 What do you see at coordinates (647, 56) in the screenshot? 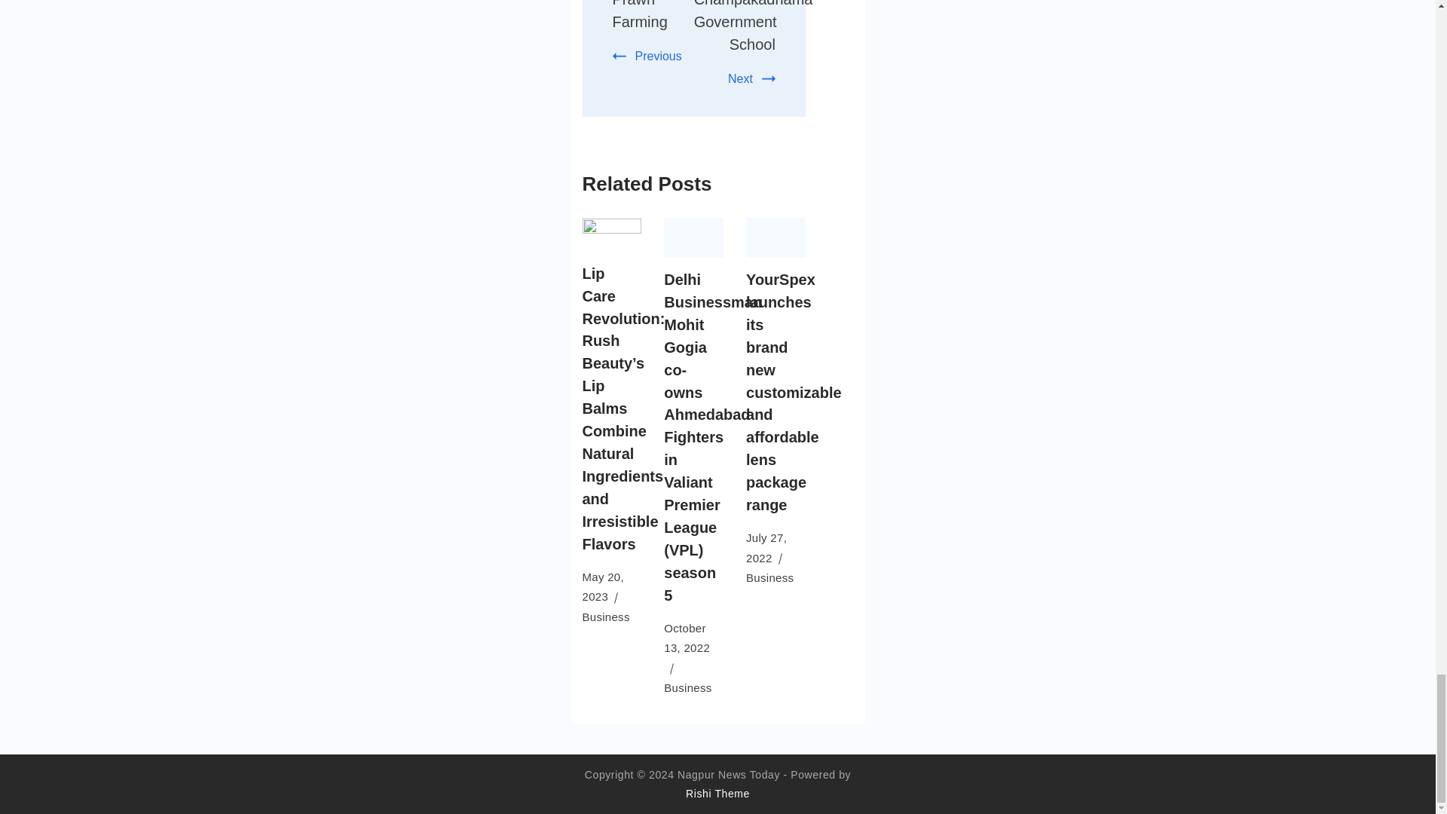
I see `Previous` at bounding box center [647, 56].